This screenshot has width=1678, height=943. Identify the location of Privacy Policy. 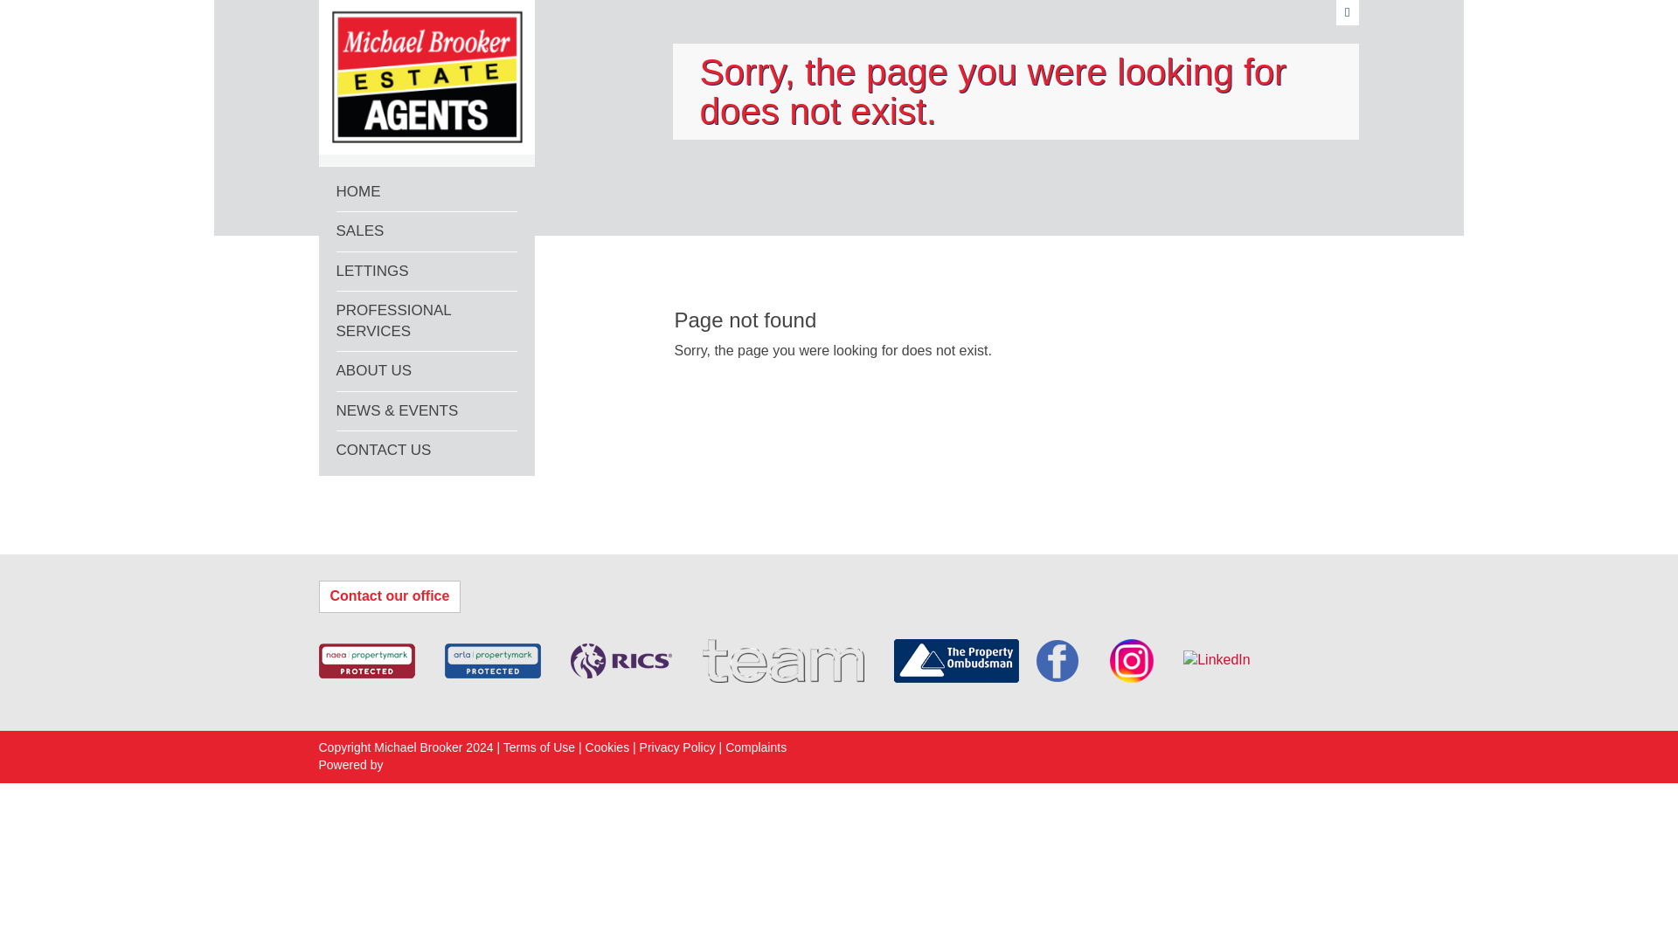
(676, 747).